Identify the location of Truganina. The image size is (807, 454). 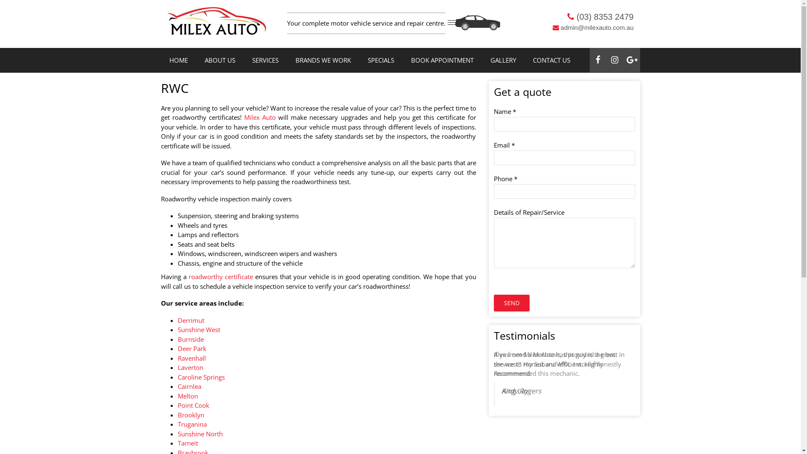
(192, 424).